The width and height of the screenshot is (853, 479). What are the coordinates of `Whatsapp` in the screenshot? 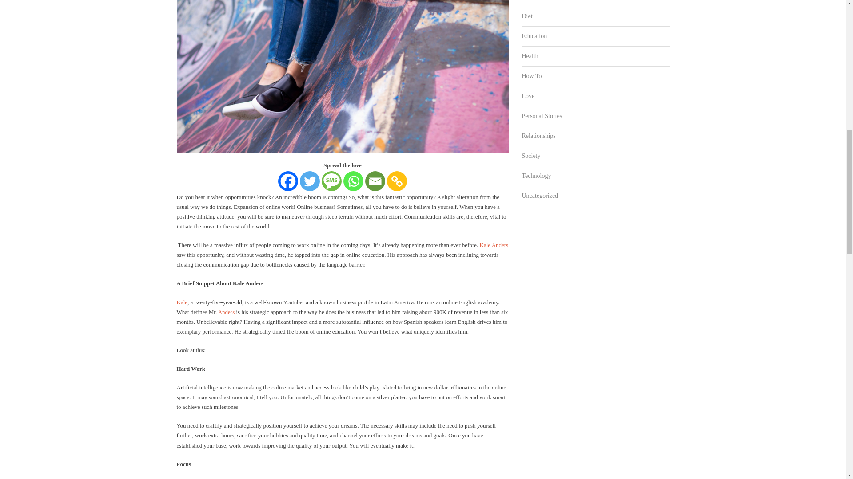 It's located at (353, 181).